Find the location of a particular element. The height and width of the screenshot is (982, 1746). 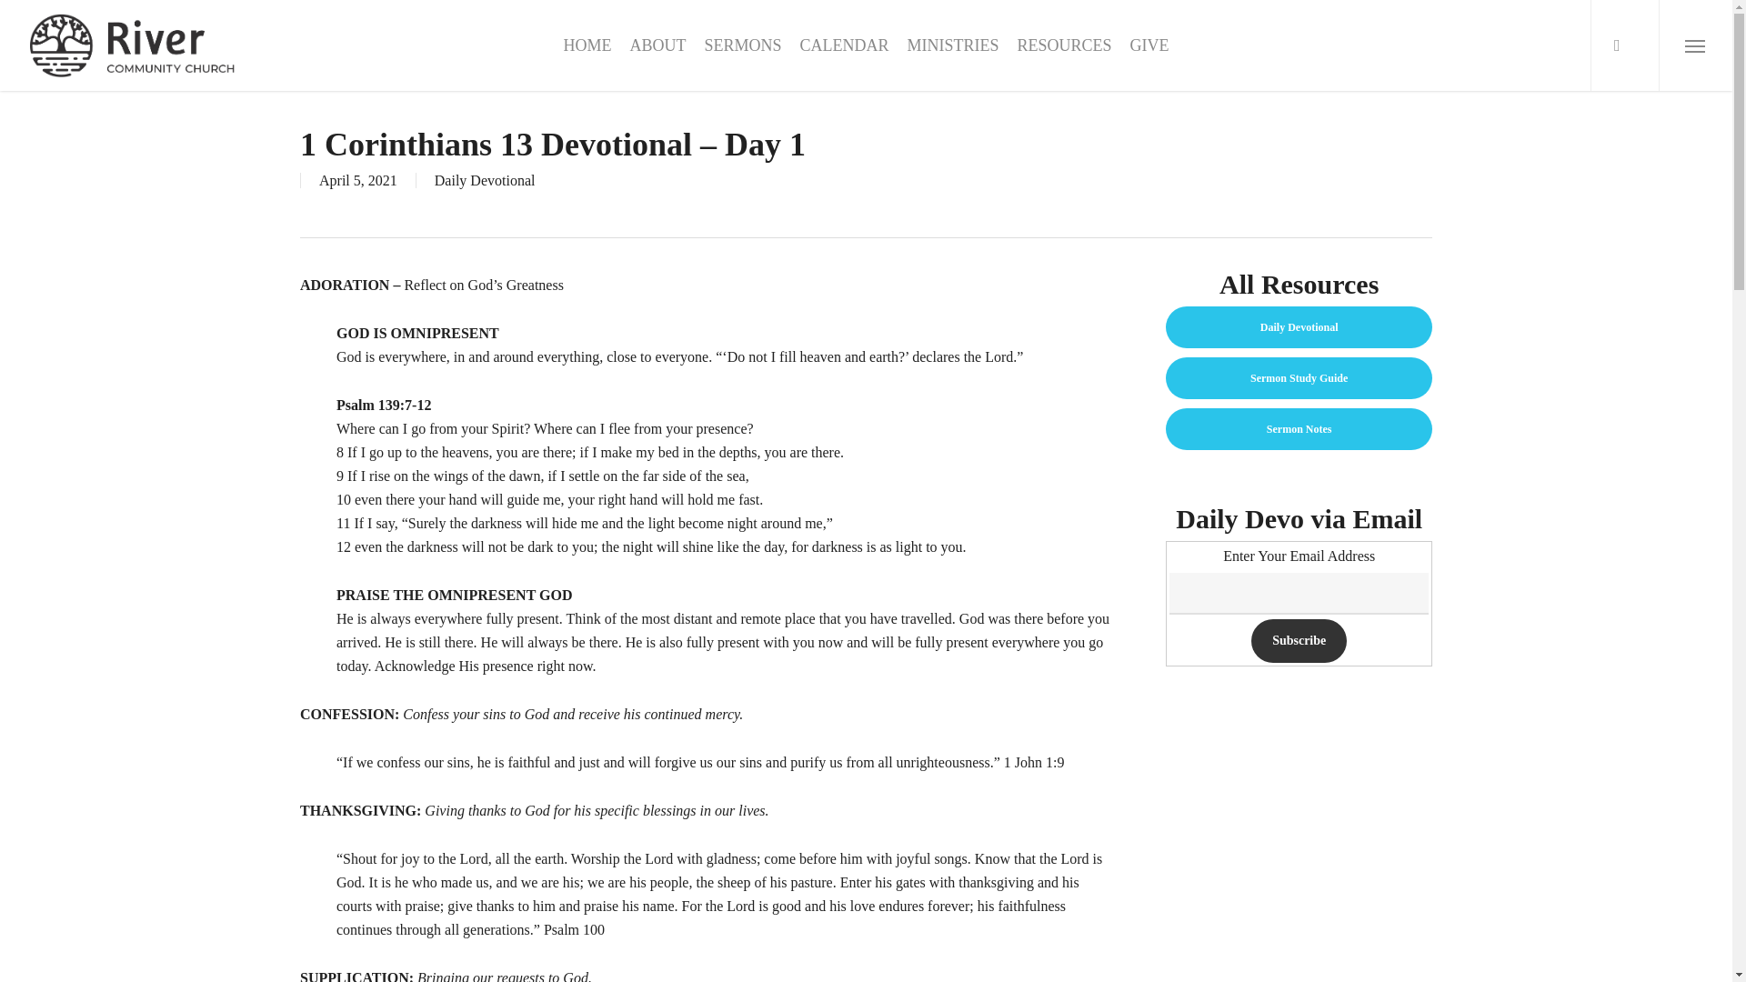

Subscribe is located at coordinates (1299, 641).